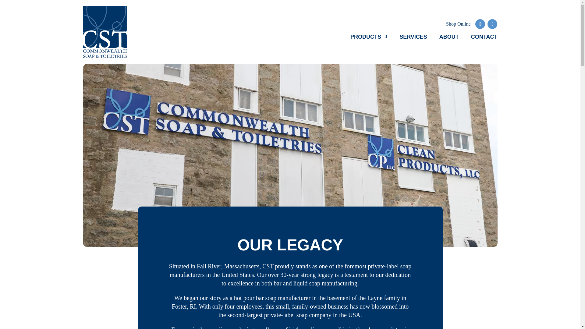  Describe the element at coordinates (449, 38) in the screenshot. I see `ABOUT` at that location.